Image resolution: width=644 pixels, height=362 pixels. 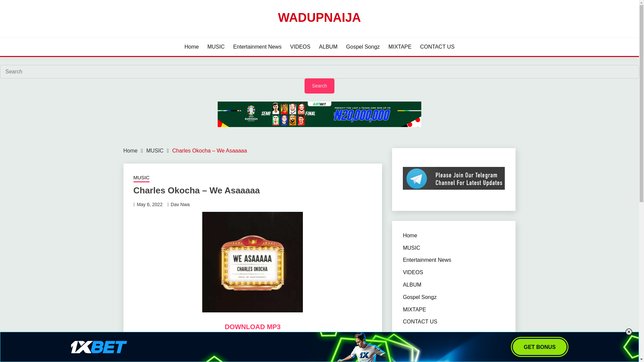 I want to click on Home, so click(x=130, y=150).